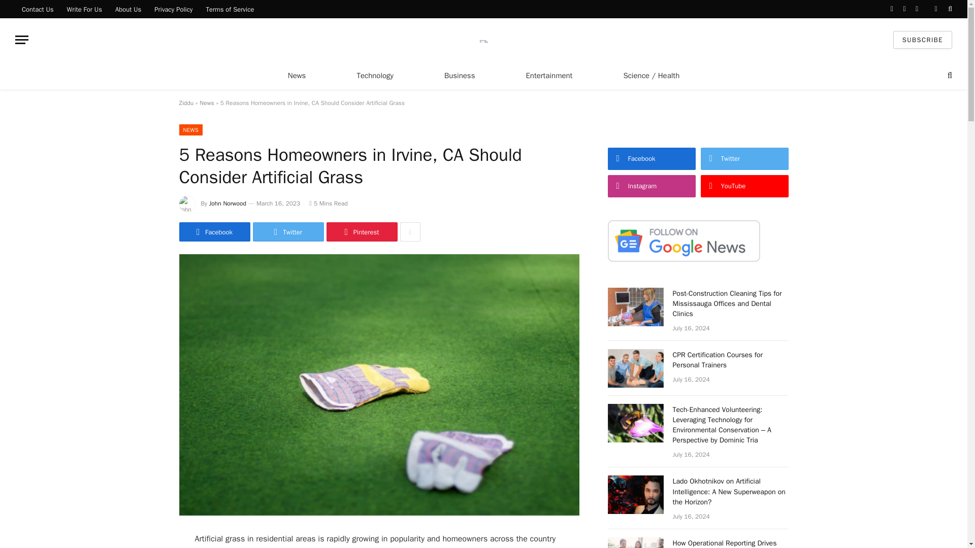 The width and height of the screenshot is (975, 548). Describe the element at coordinates (214, 232) in the screenshot. I see `Share on Facebook` at that location.